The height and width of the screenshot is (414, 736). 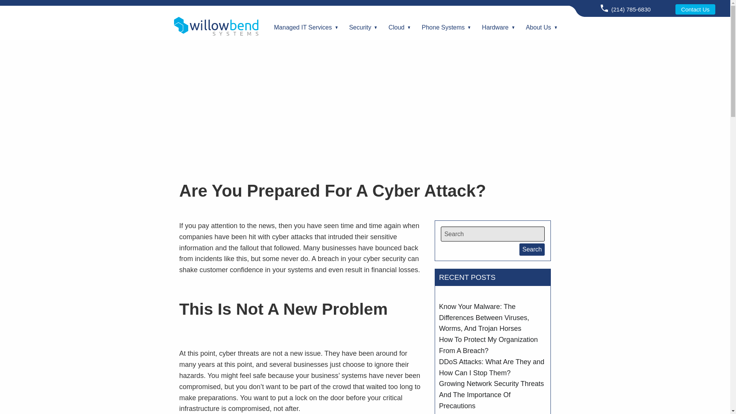 What do you see at coordinates (303, 27) in the screenshot?
I see `Managed IT Services` at bounding box center [303, 27].